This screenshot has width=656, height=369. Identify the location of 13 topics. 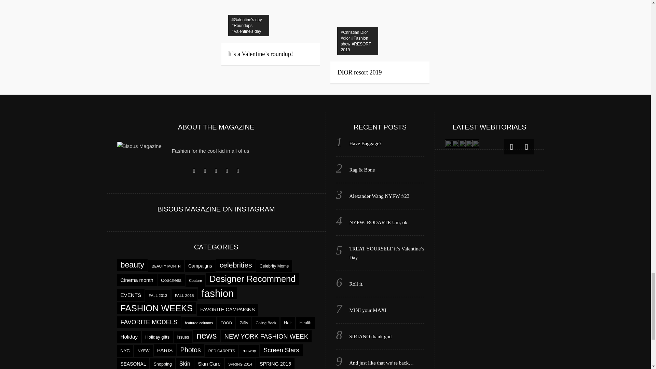
(195, 281).